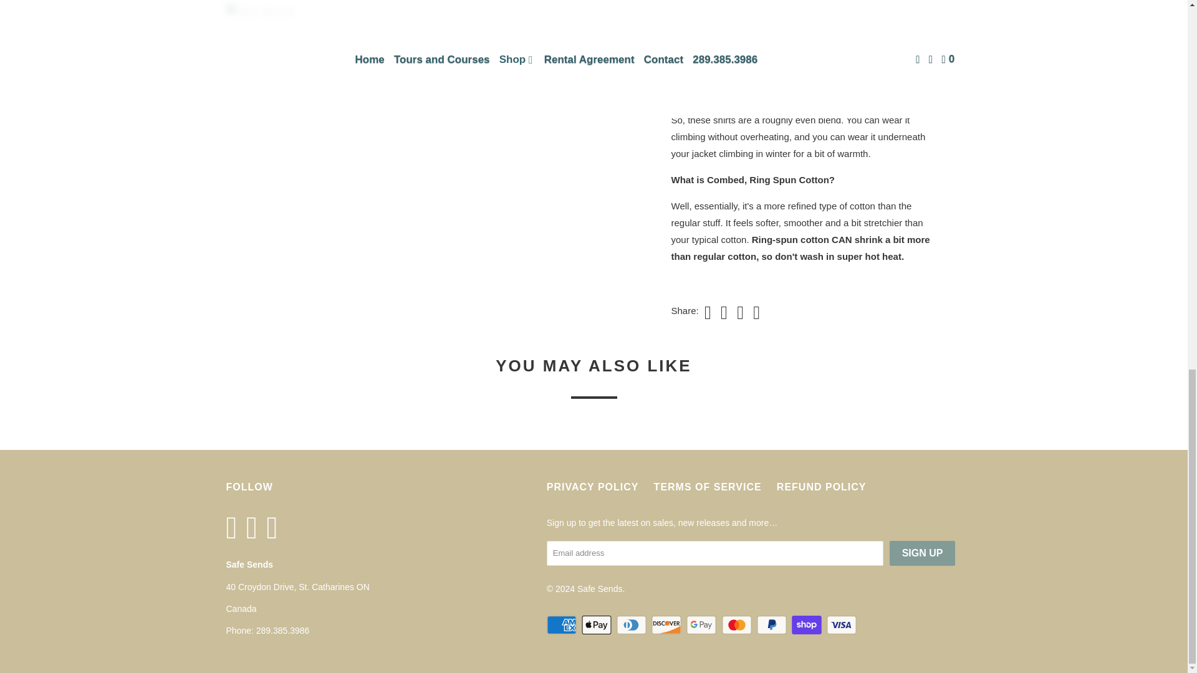  What do you see at coordinates (632, 625) in the screenshot?
I see `Diners Club` at bounding box center [632, 625].